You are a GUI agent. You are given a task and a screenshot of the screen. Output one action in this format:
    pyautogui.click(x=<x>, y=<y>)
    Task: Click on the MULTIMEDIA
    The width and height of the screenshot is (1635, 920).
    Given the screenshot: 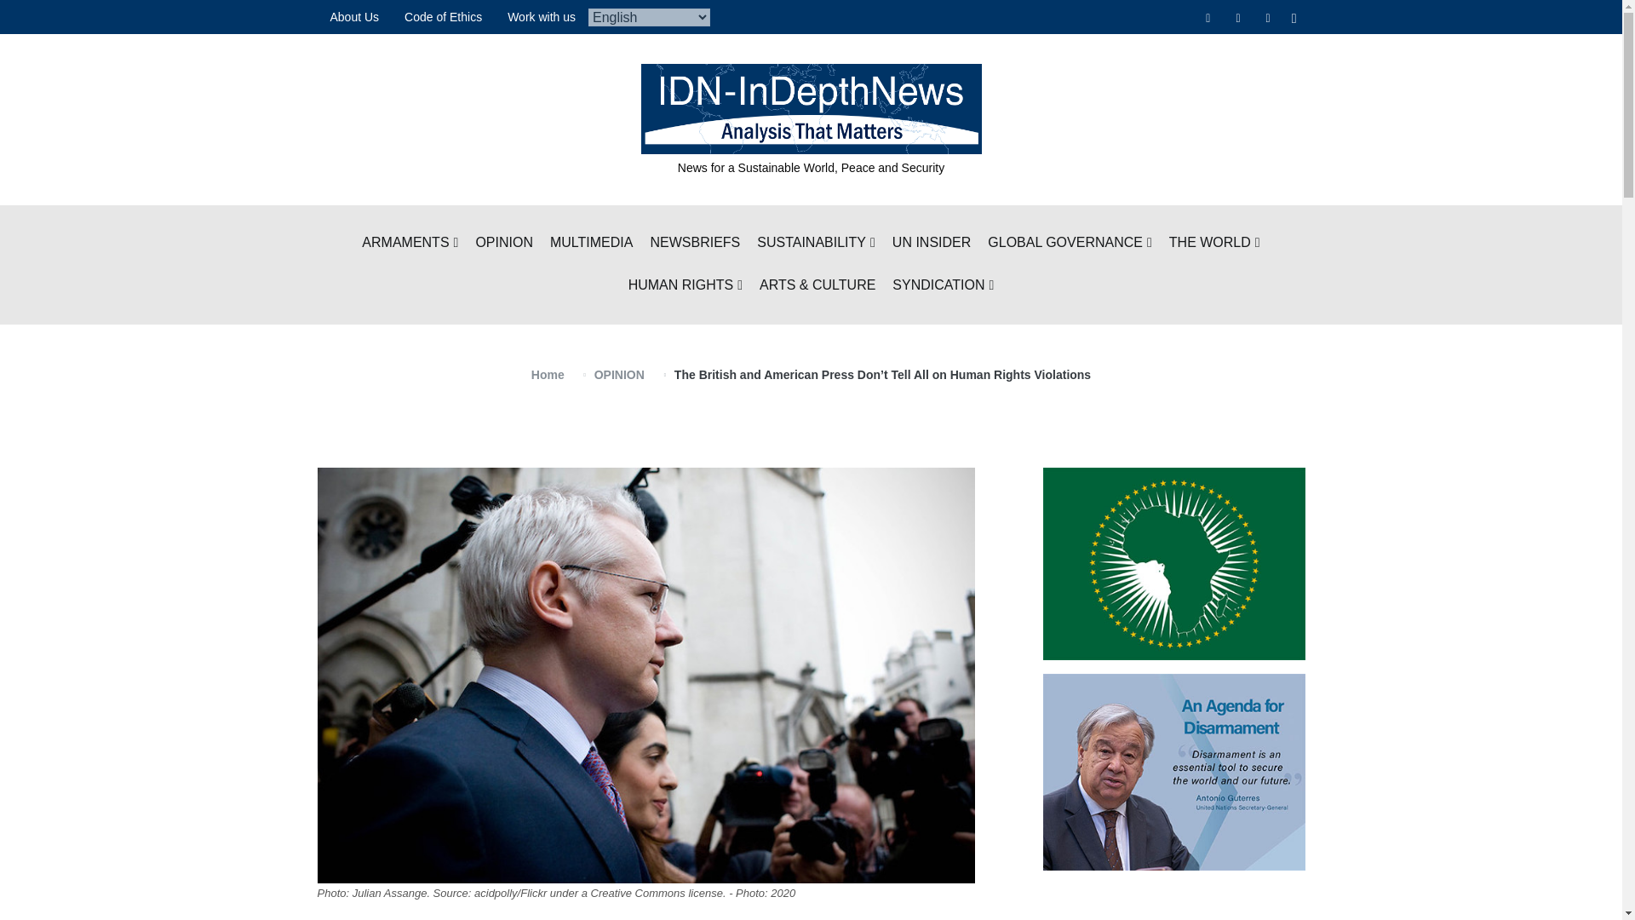 What is the action you would take?
    pyautogui.click(x=591, y=244)
    